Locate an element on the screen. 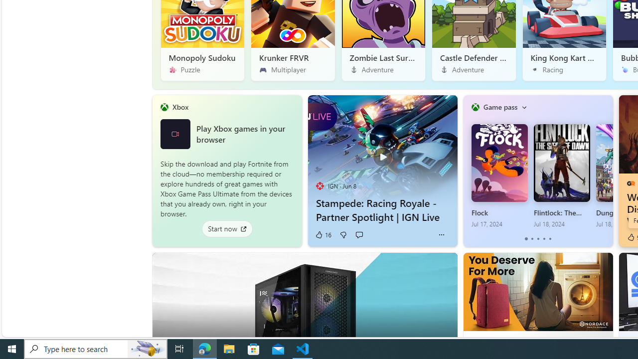 This screenshot has width=638, height=359. GameRant is located at coordinates (630, 183).